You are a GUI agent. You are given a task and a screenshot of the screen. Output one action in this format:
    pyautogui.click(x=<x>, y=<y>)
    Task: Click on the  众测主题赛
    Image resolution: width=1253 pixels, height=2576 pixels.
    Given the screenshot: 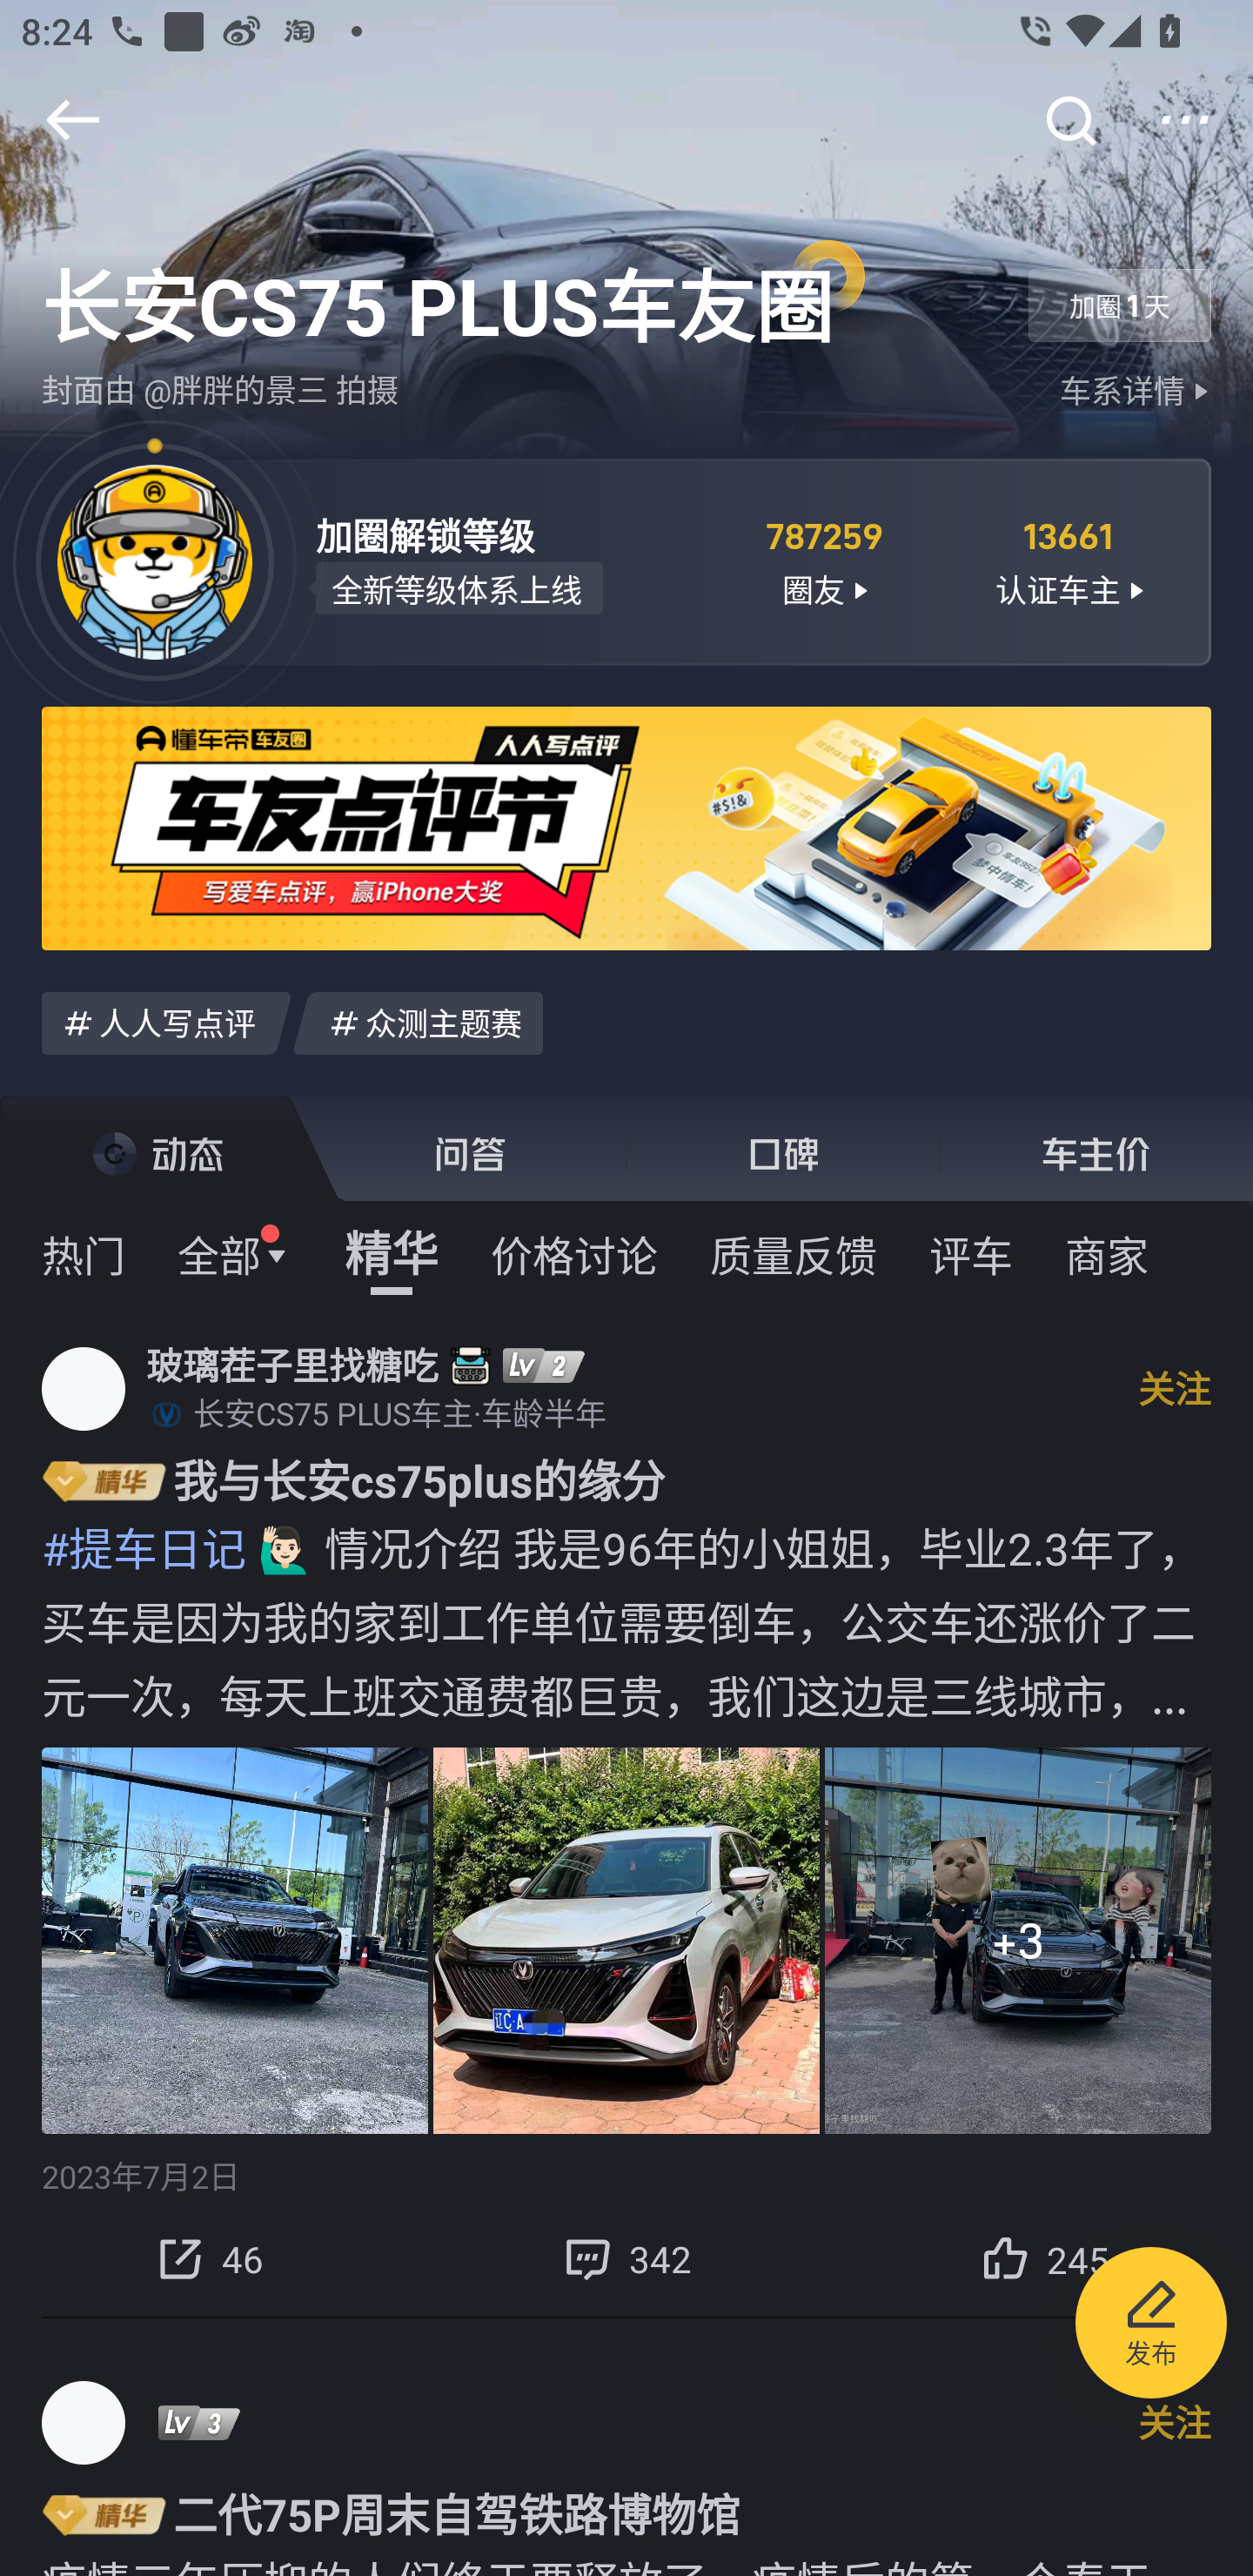 What is the action you would take?
    pyautogui.click(x=417, y=1022)
    